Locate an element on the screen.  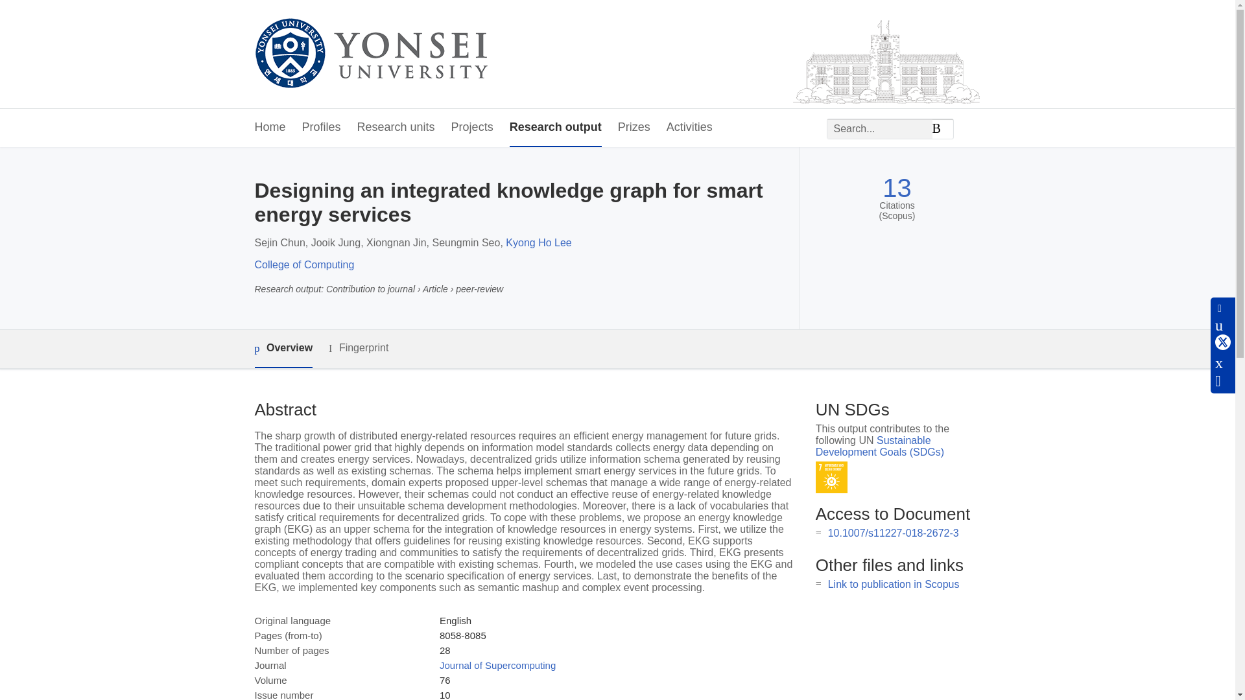
Research output is located at coordinates (555, 128).